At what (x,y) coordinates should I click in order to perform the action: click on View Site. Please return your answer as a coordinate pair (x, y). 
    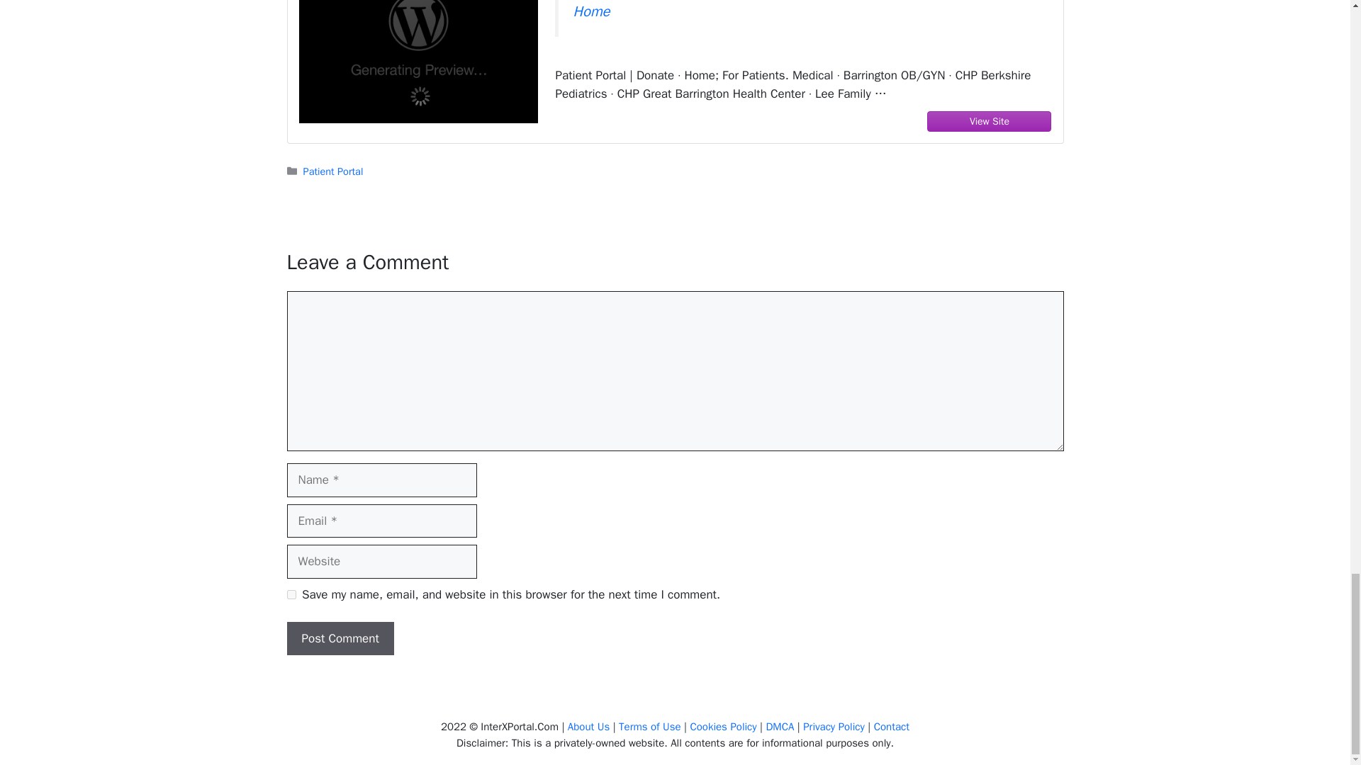
    Looking at the image, I should click on (990, 122).